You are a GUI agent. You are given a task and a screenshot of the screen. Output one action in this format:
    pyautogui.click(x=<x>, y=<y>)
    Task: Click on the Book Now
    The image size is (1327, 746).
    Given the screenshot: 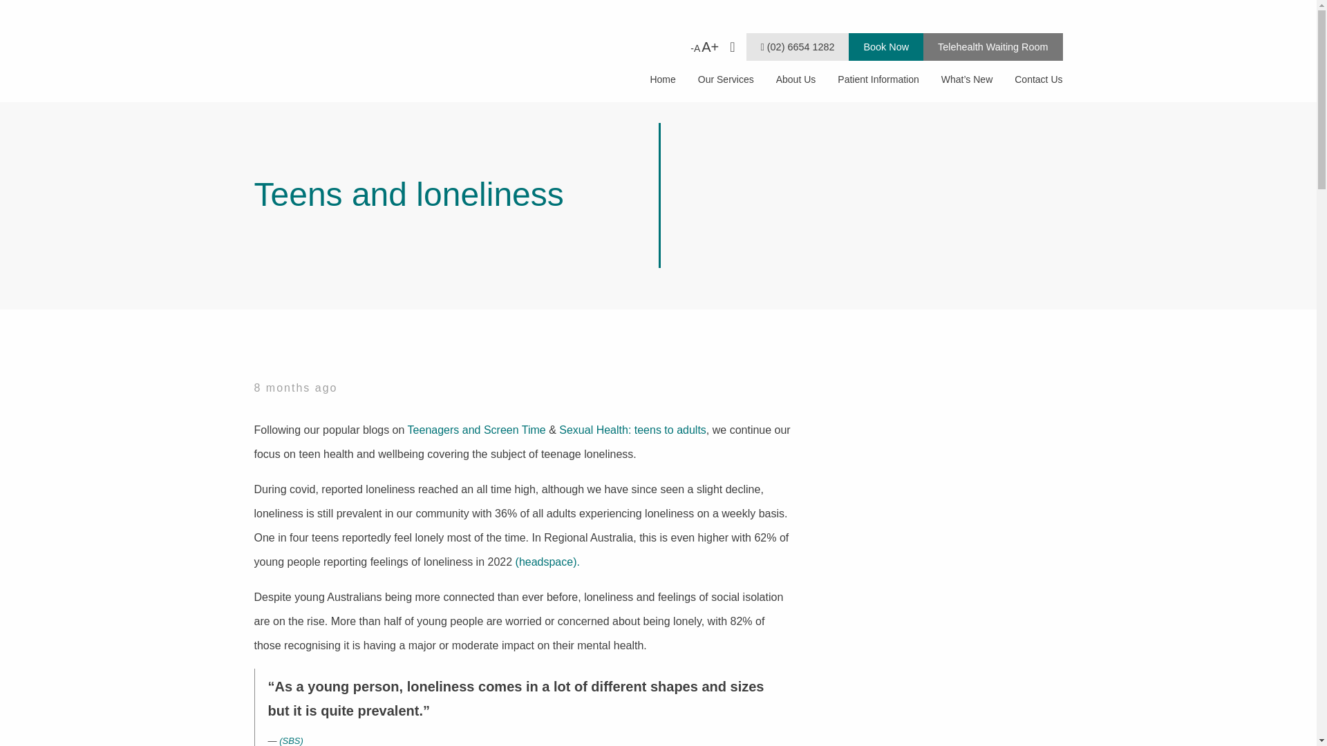 What is the action you would take?
    pyautogui.click(x=886, y=46)
    